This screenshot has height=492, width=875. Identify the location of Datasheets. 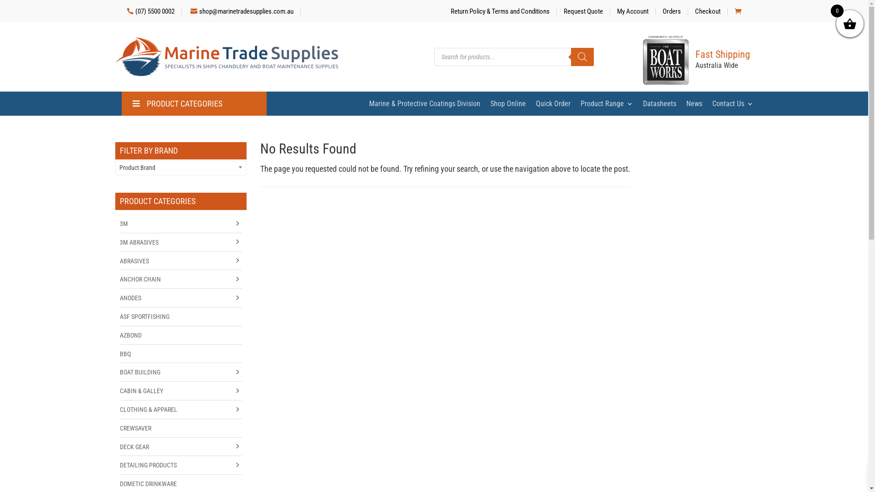
(659, 106).